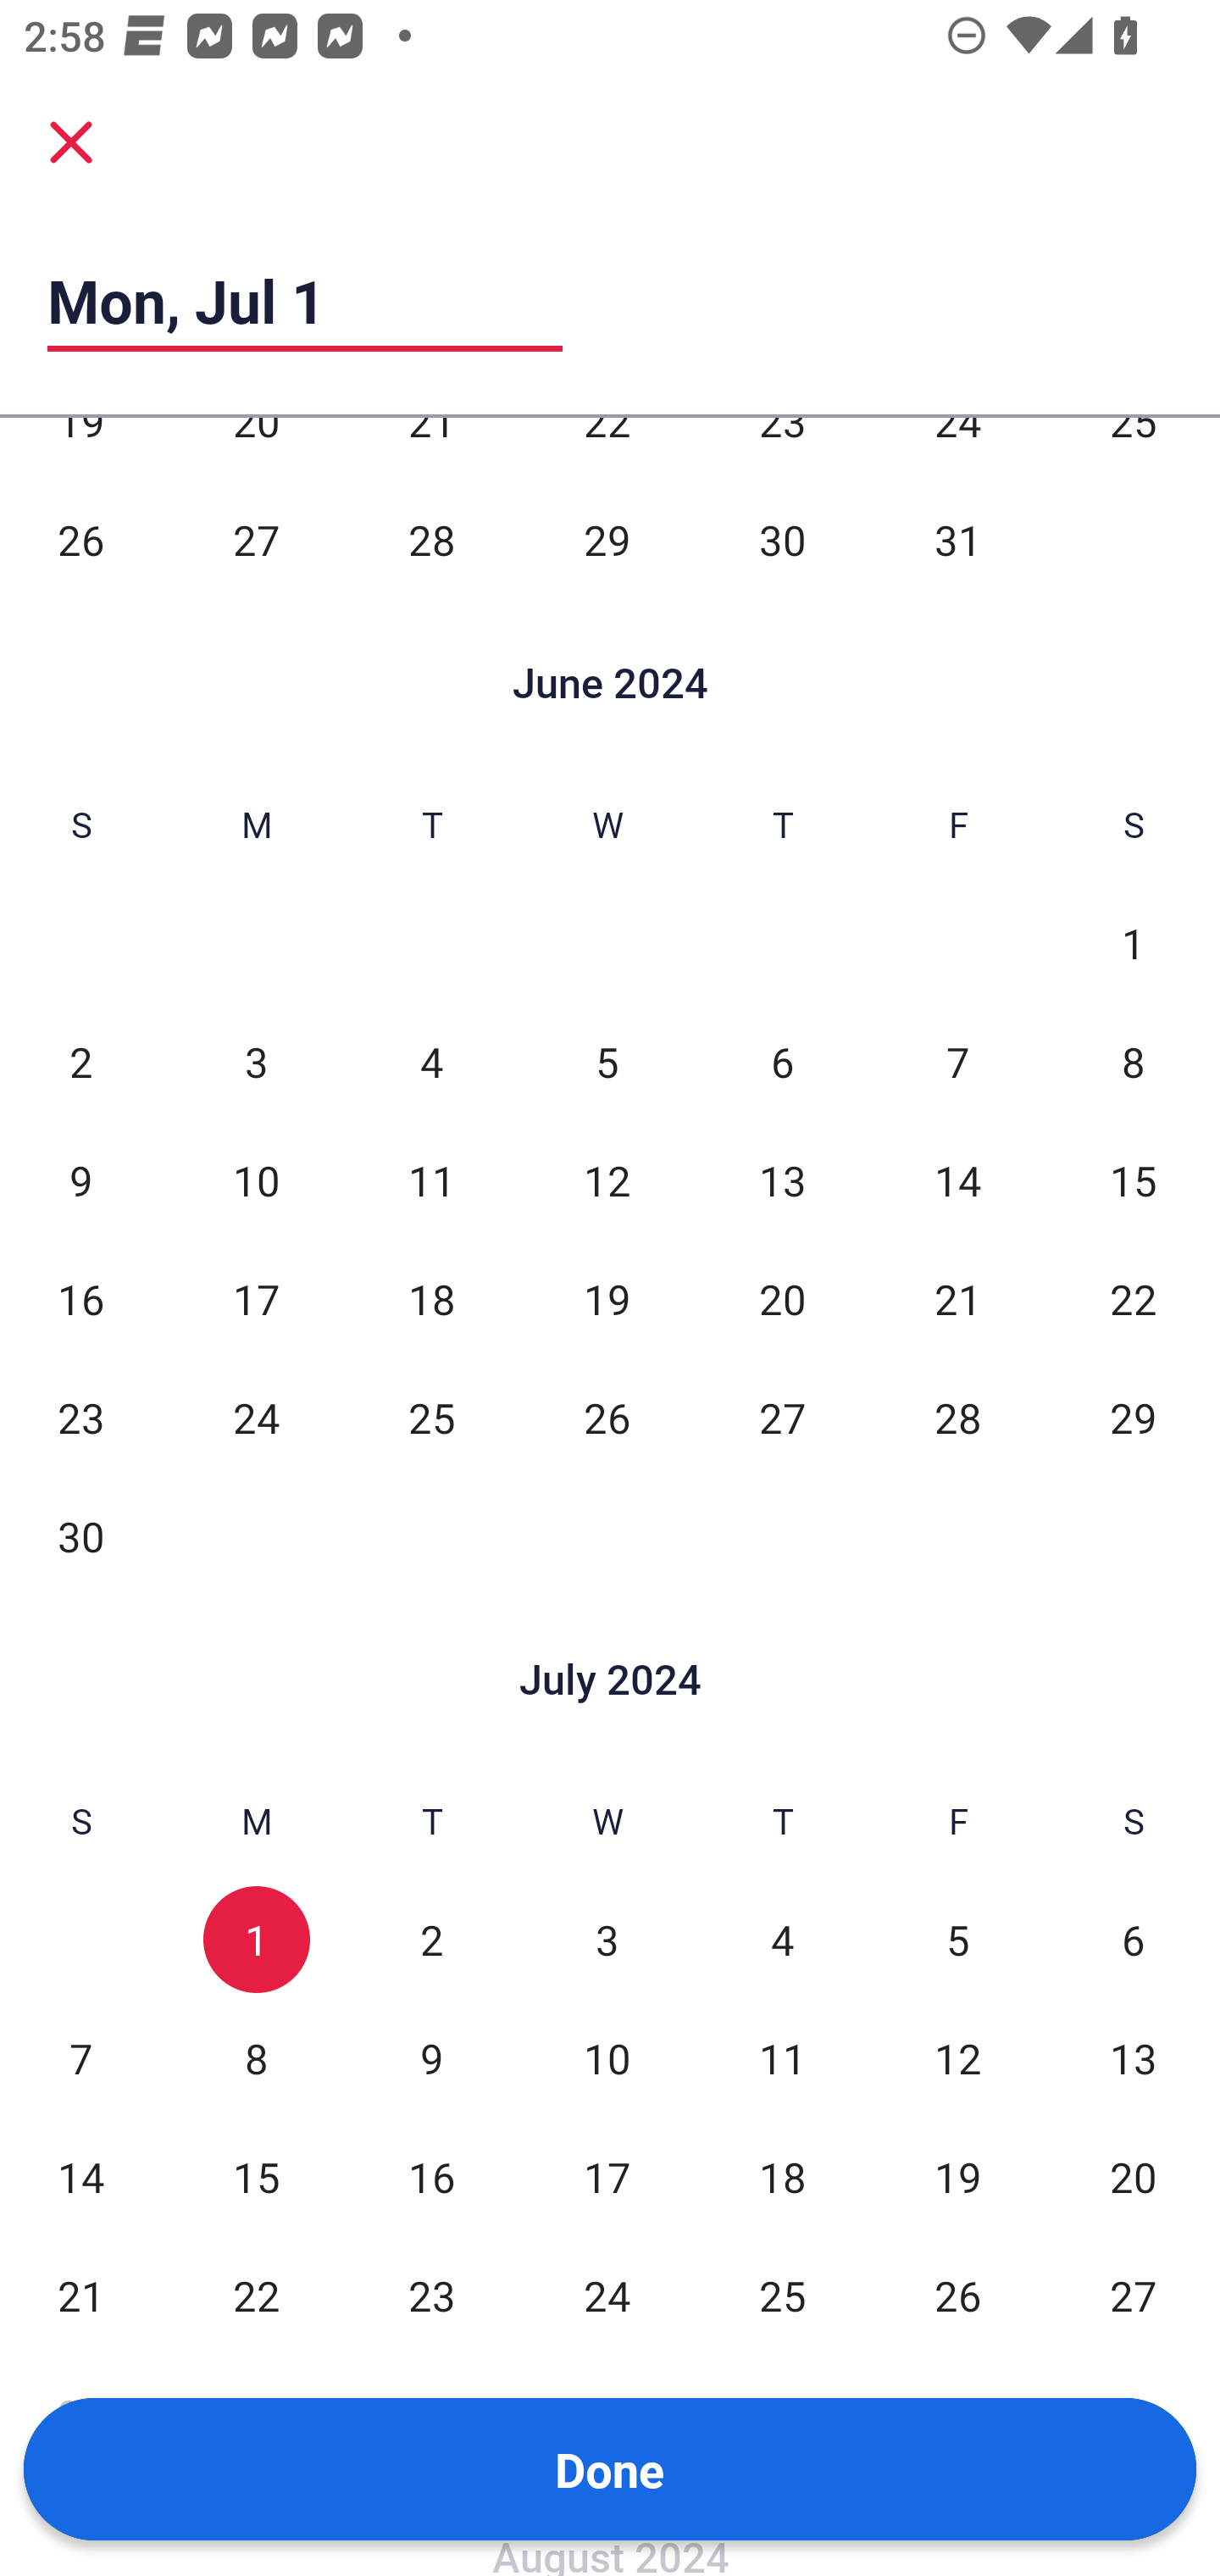 This screenshot has height=2576, width=1220. What do you see at coordinates (432, 1061) in the screenshot?
I see `4 Tue, Jun 4, Not Selected` at bounding box center [432, 1061].